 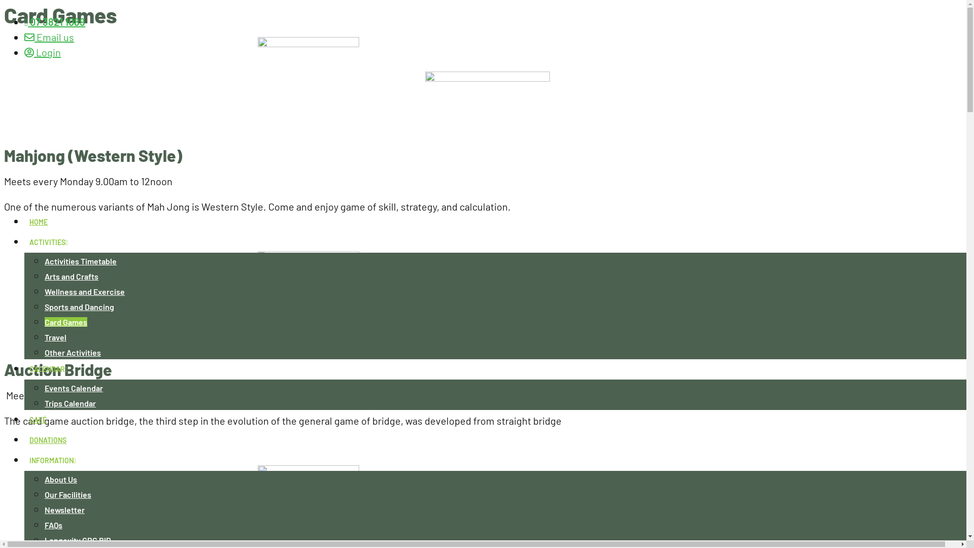 What do you see at coordinates (61, 479) in the screenshot?
I see `About Us` at bounding box center [61, 479].